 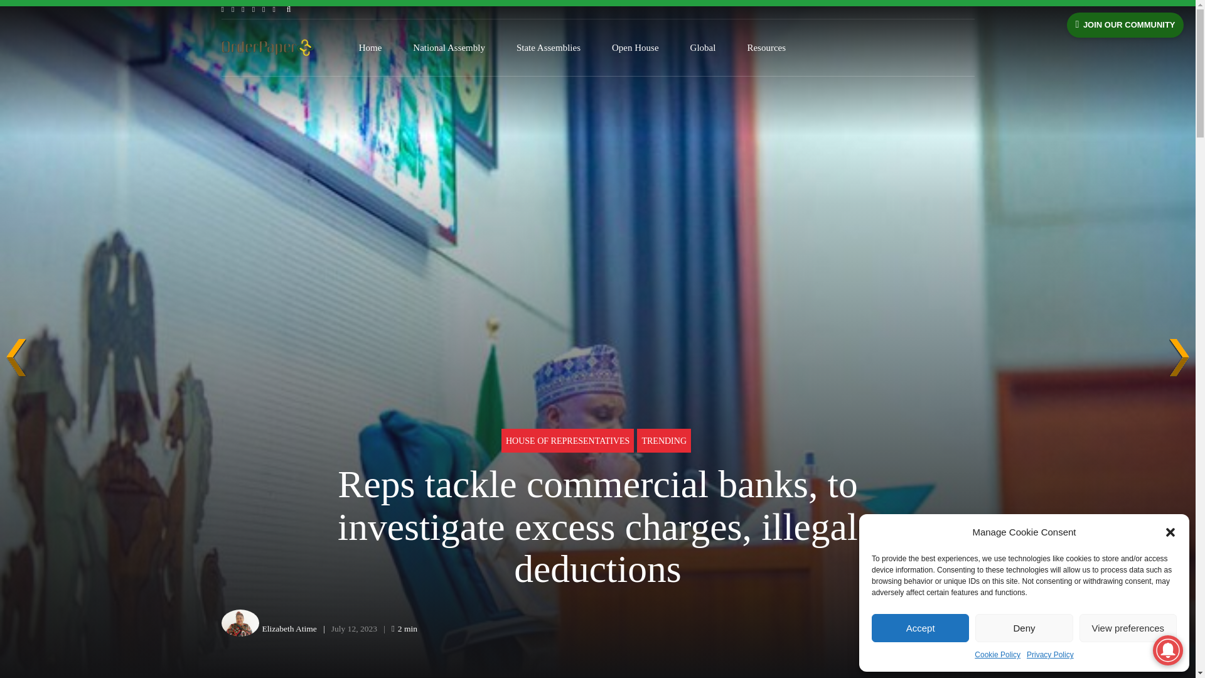 What do you see at coordinates (885, 629) in the screenshot?
I see `Share on Facebook` at bounding box center [885, 629].